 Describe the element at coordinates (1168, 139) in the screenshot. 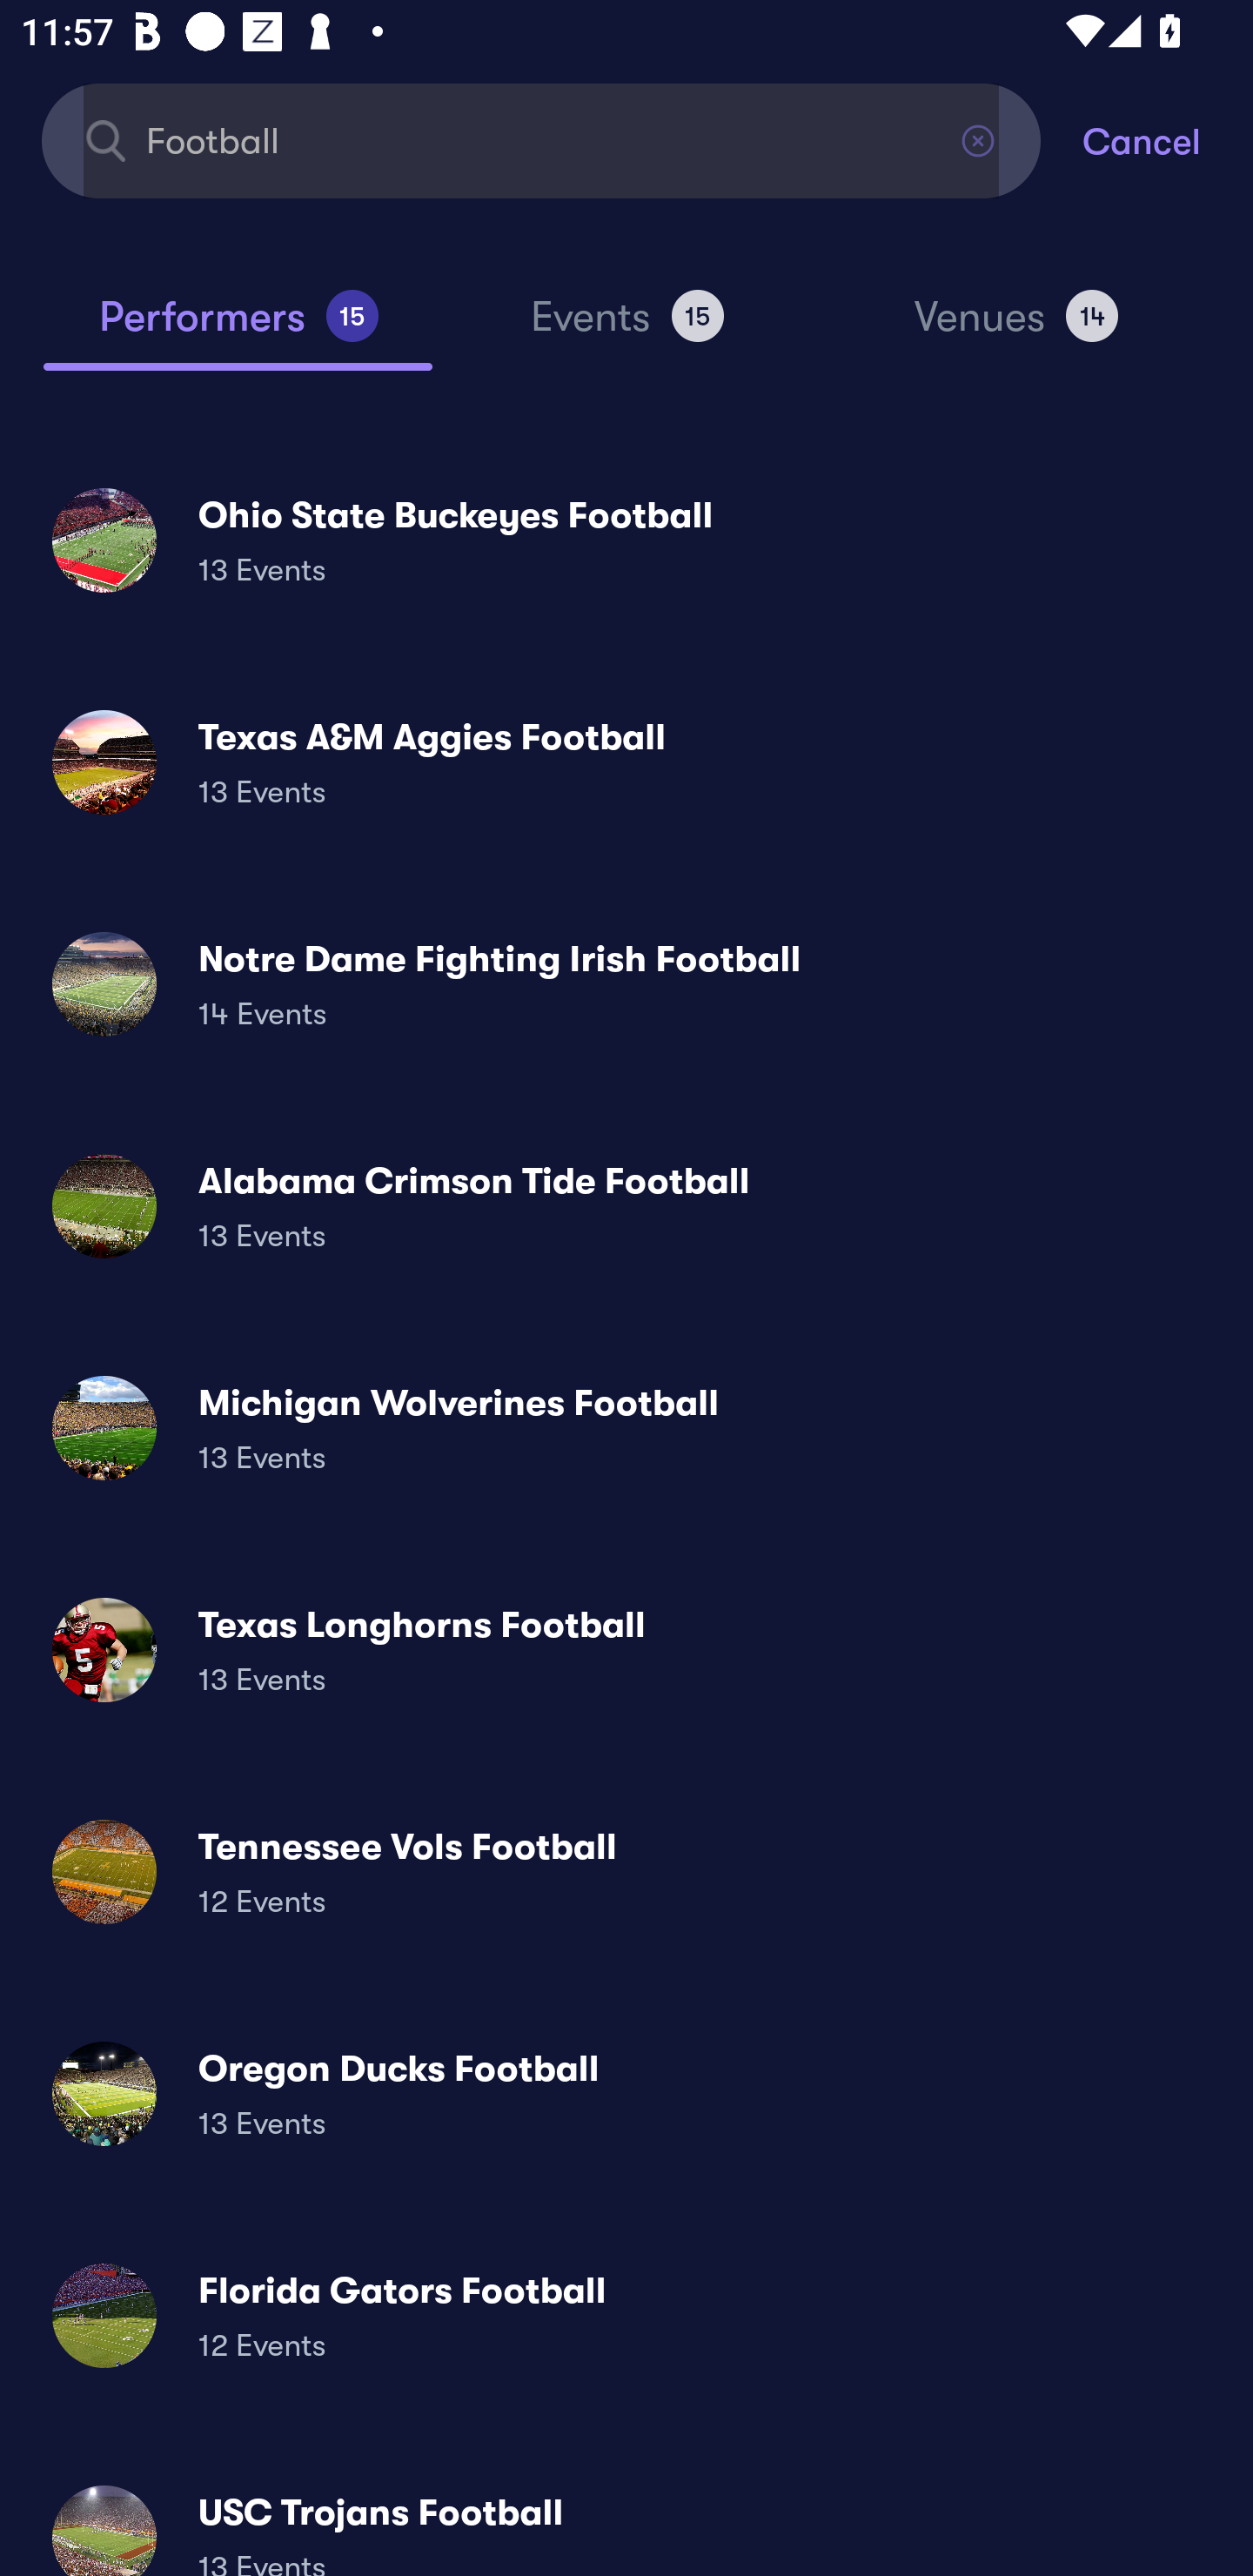

I see `Cancel` at that location.